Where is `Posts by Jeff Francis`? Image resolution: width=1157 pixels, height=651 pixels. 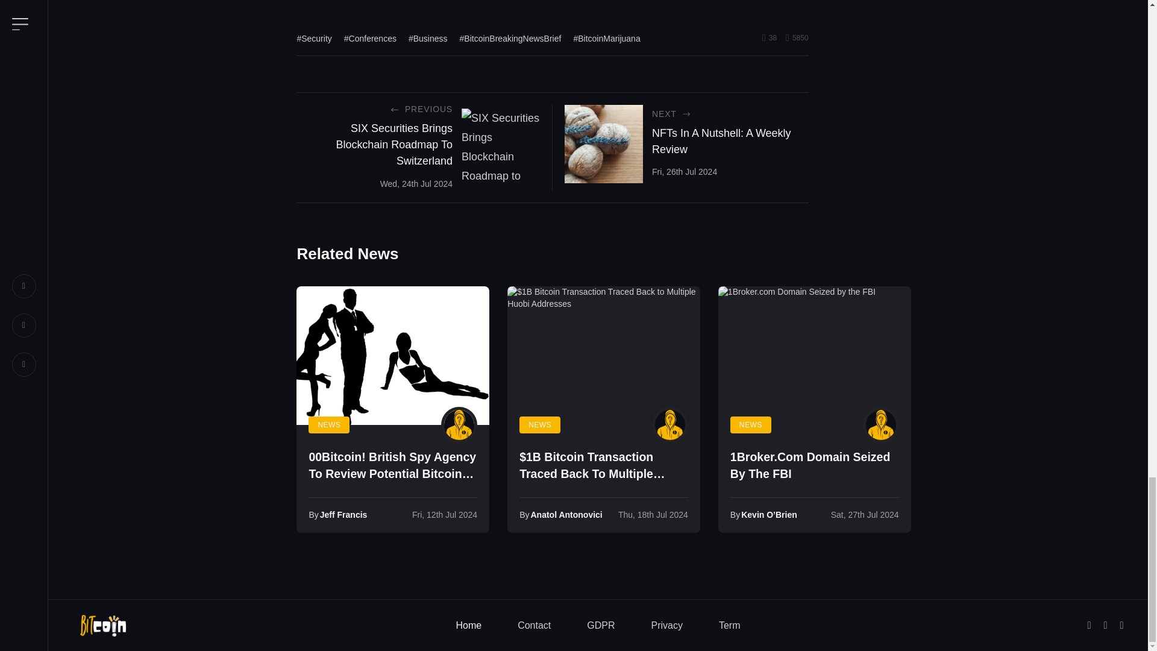 Posts by Jeff Francis is located at coordinates (343, 514).